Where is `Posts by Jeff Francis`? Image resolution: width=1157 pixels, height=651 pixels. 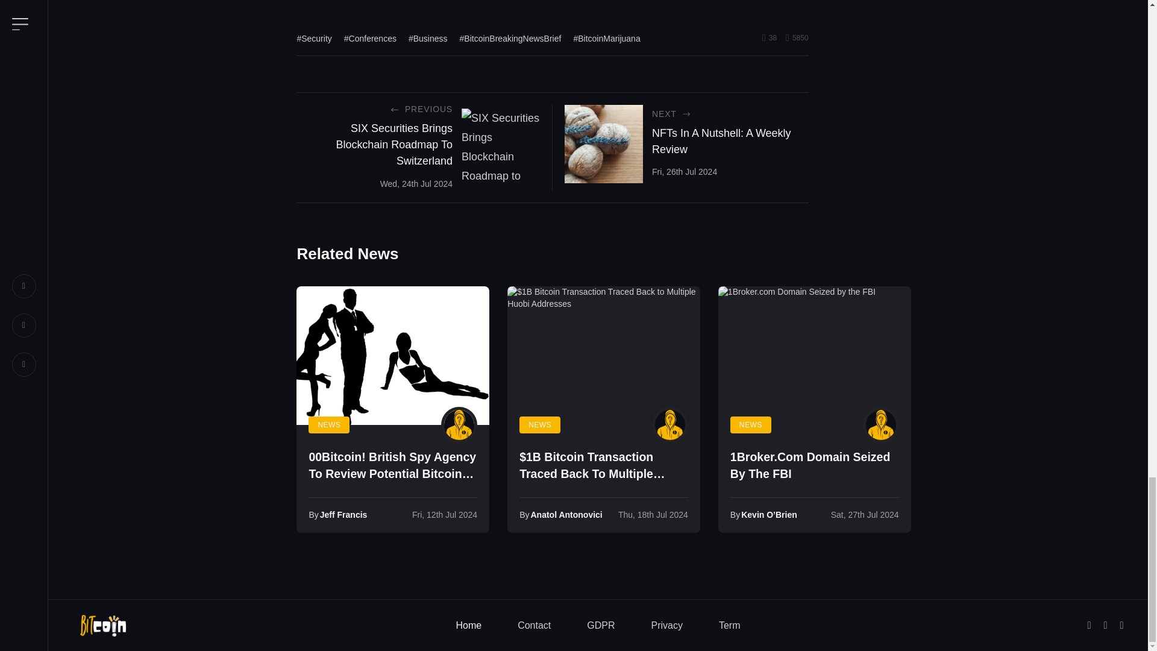 Posts by Jeff Francis is located at coordinates (343, 514).